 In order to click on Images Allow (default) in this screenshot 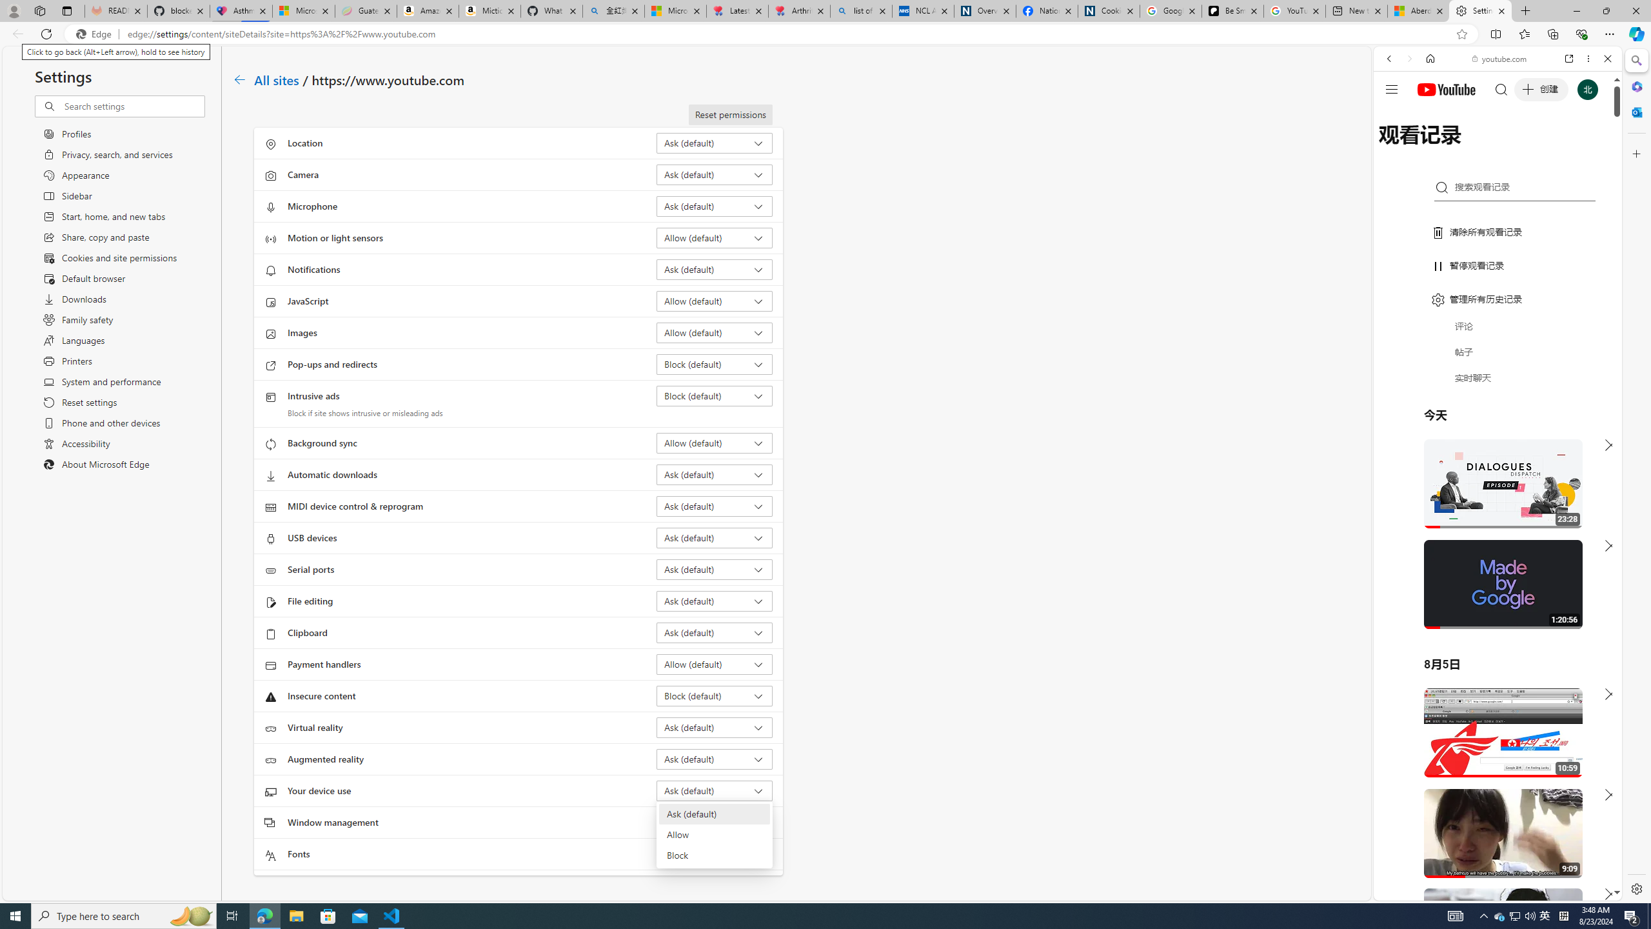, I will do `click(715, 332)`.